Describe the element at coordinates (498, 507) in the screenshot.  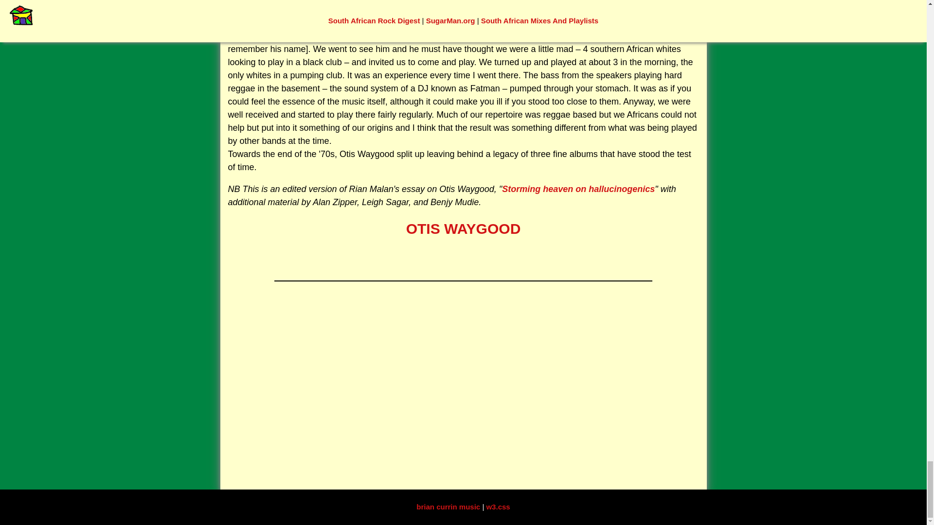
I see `W3 Schools` at that location.